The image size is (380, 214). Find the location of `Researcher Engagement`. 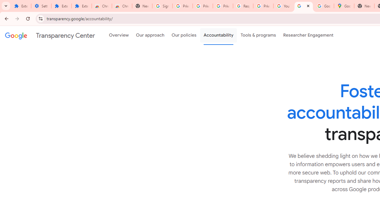

Researcher Engagement is located at coordinates (308, 35).